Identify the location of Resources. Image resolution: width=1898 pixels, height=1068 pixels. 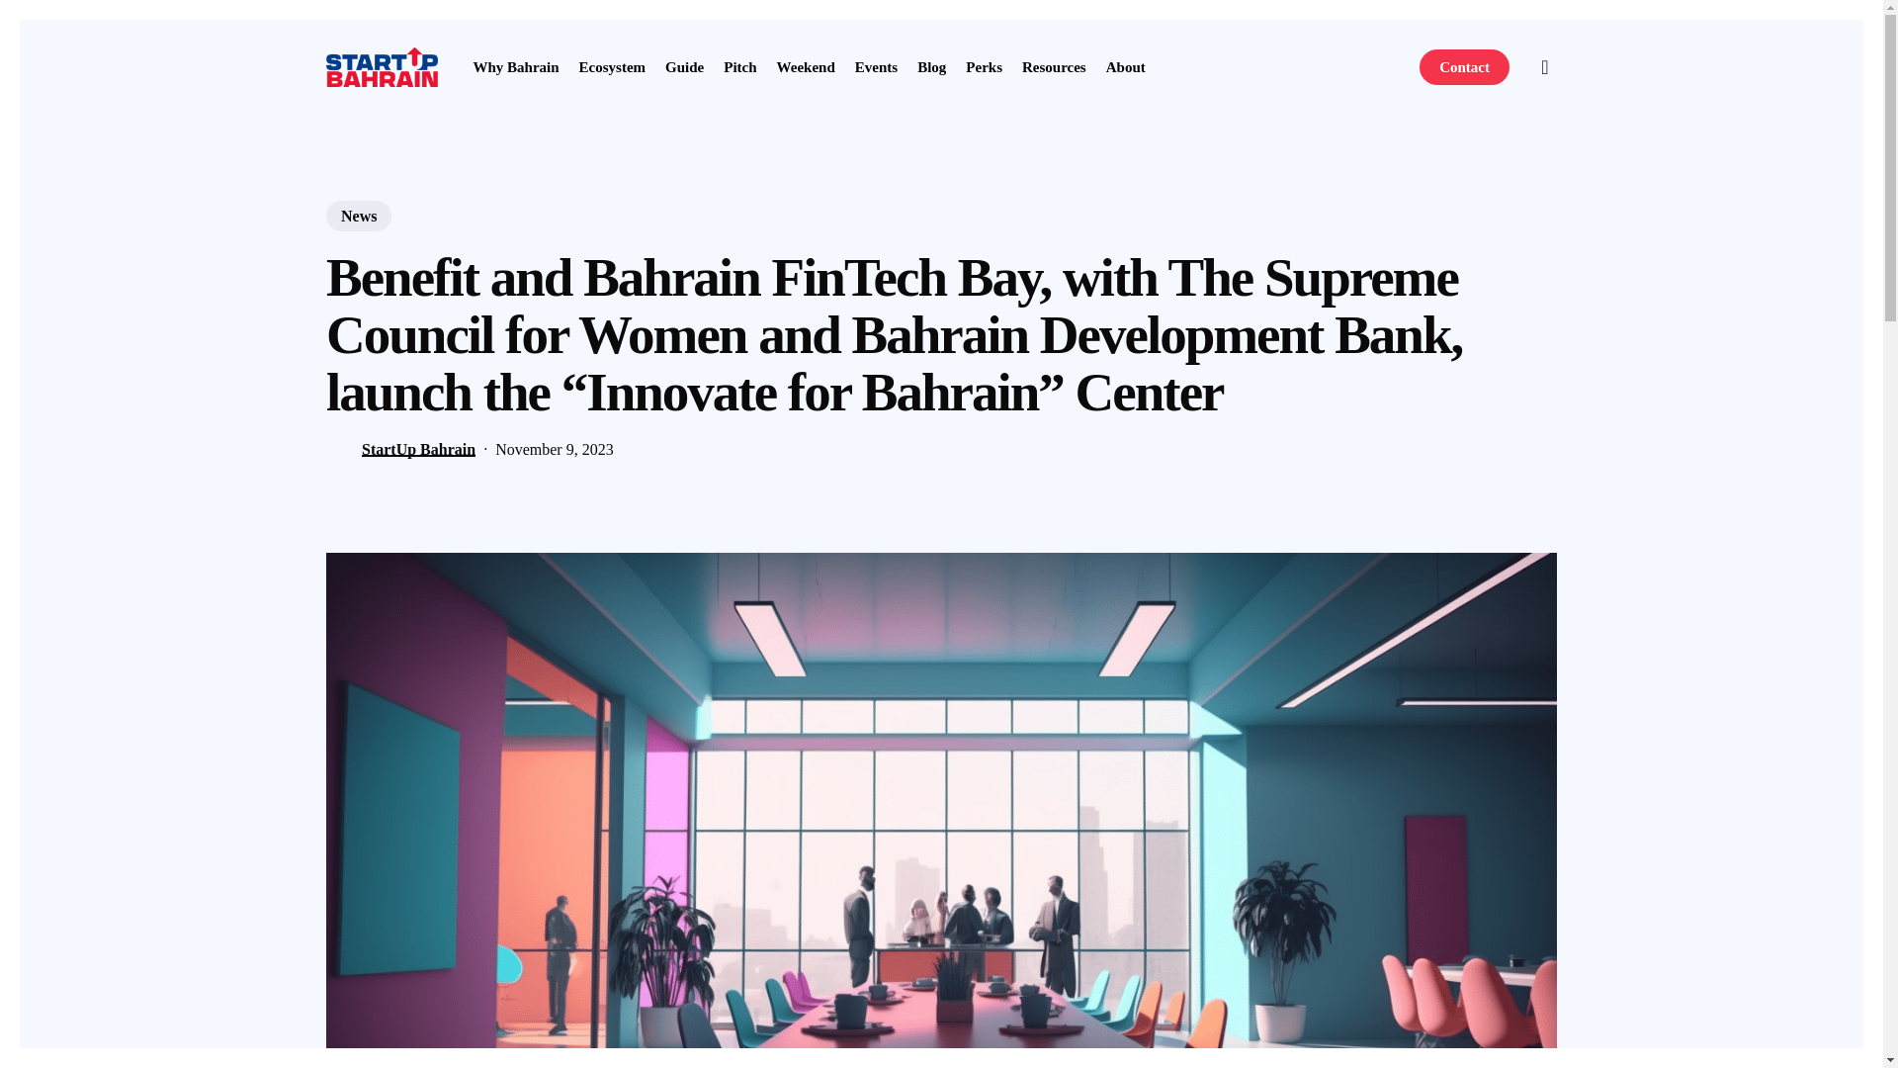
(1054, 66).